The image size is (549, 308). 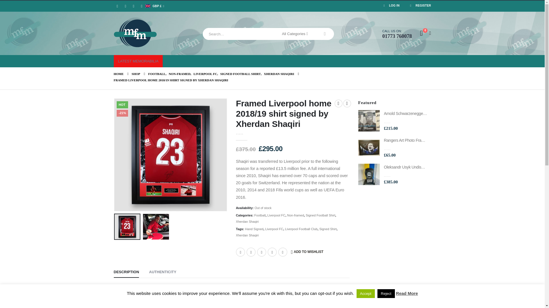 What do you see at coordinates (254, 229) in the screenshot?
I see `Hand Signed` at bounding box center [254, 229].